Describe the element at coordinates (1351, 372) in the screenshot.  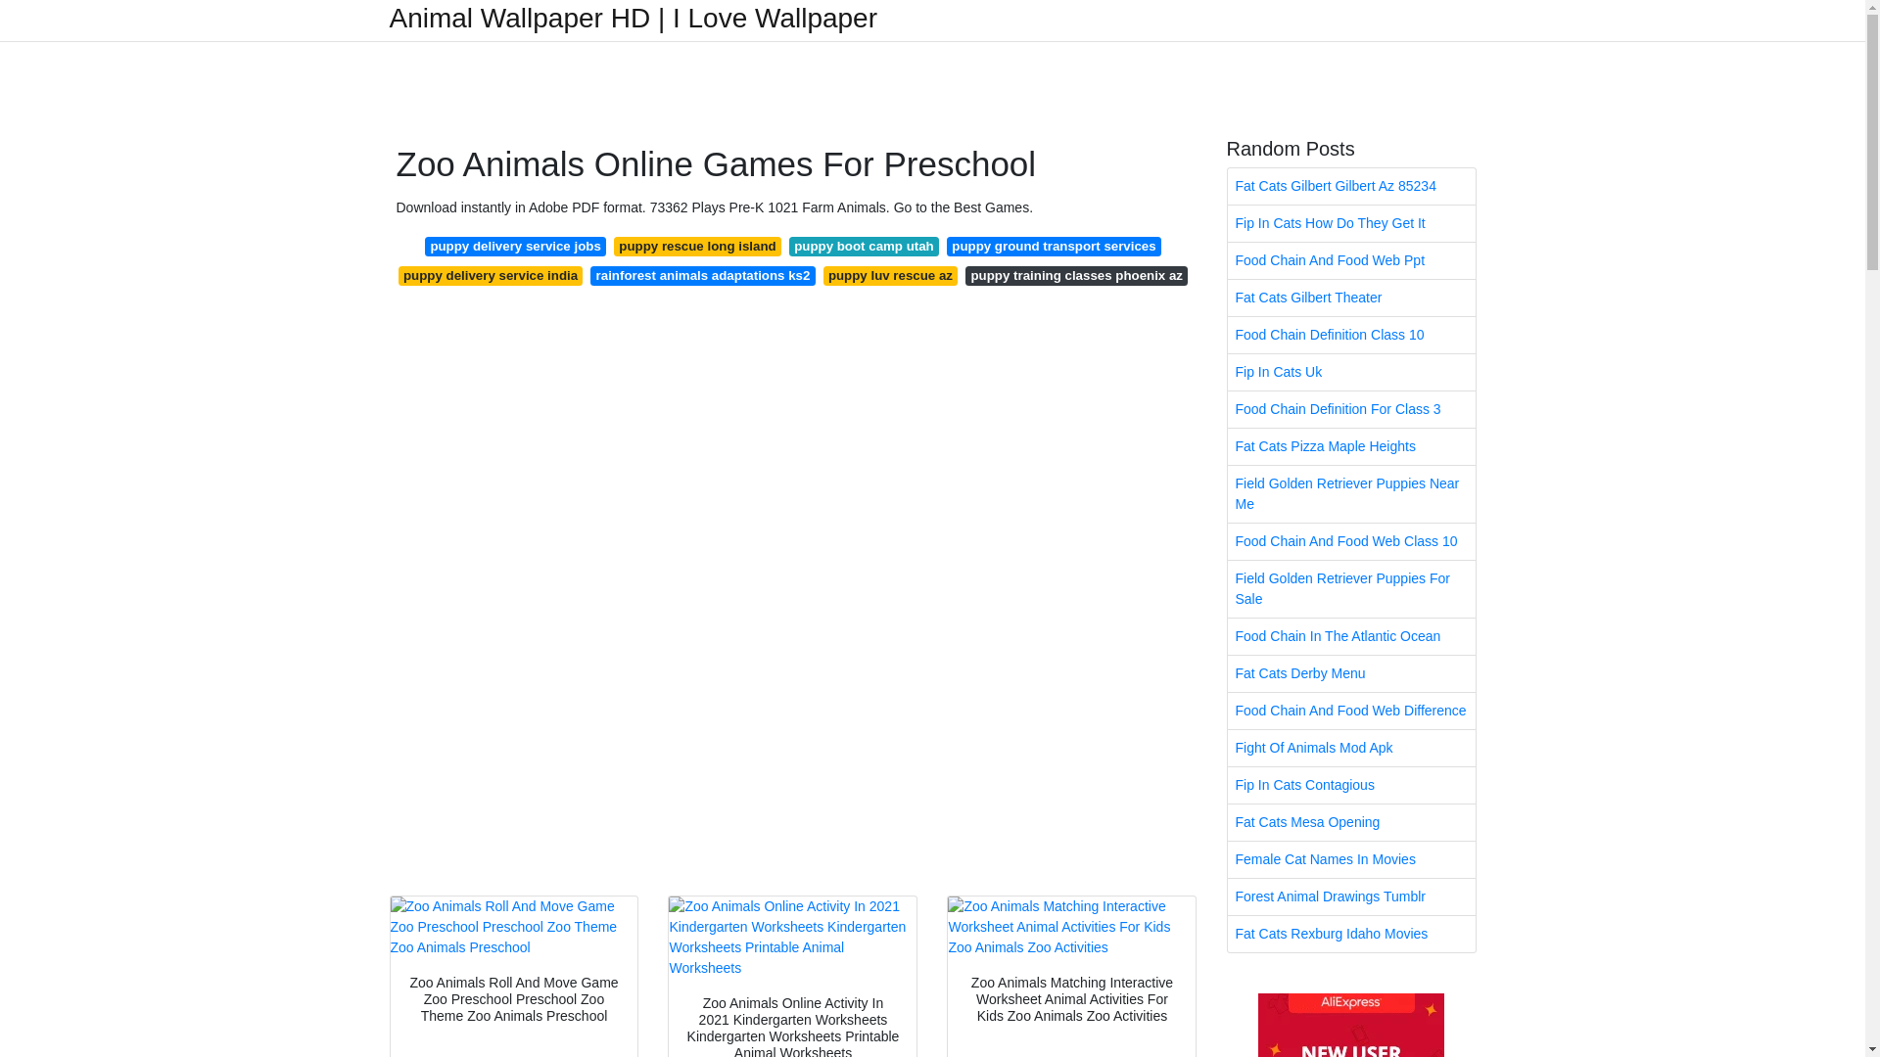
I see `Fip In Cats Uk` at that location.